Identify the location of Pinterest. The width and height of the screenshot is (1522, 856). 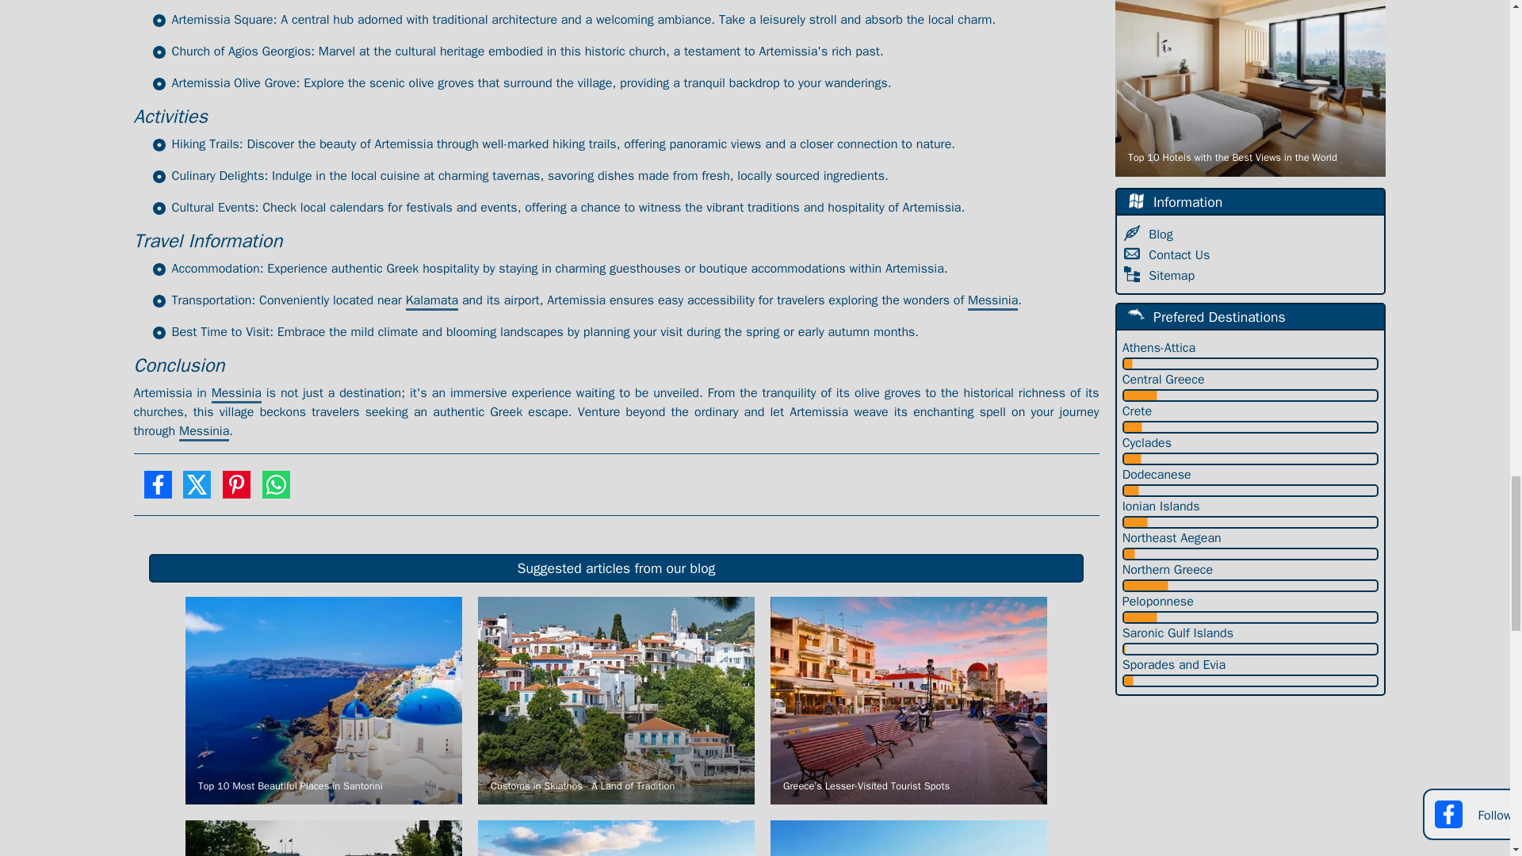
(236, 490).